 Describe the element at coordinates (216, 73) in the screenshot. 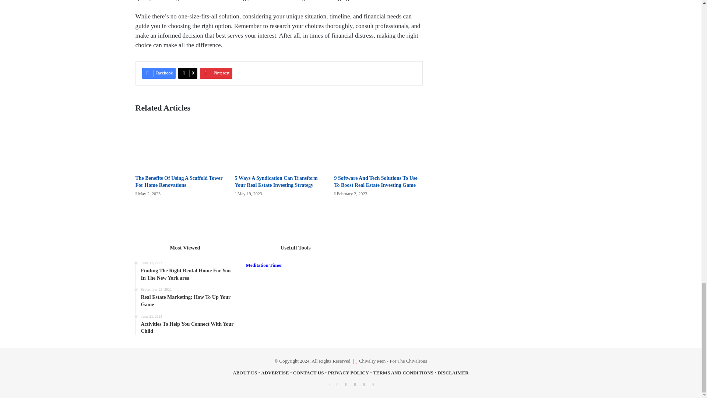

I see `Pinterest` at that location.